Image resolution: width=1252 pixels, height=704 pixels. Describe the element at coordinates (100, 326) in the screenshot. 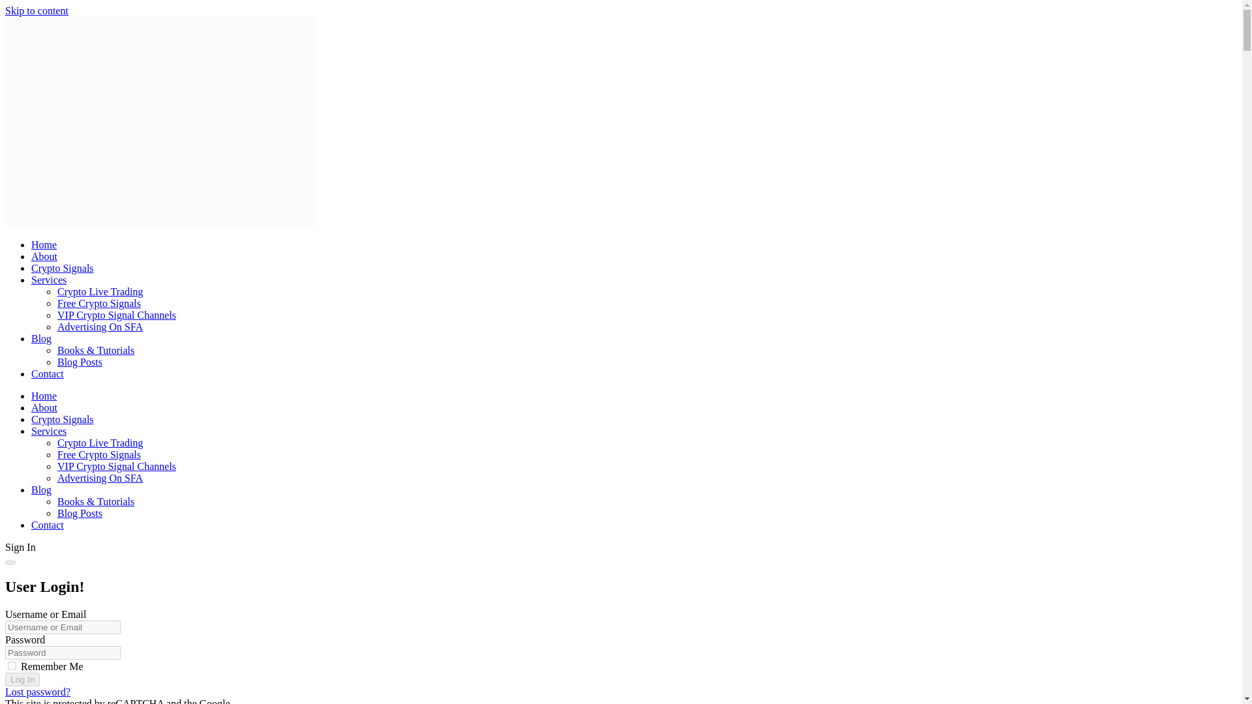

I see `Advertising On SFA` at that location.